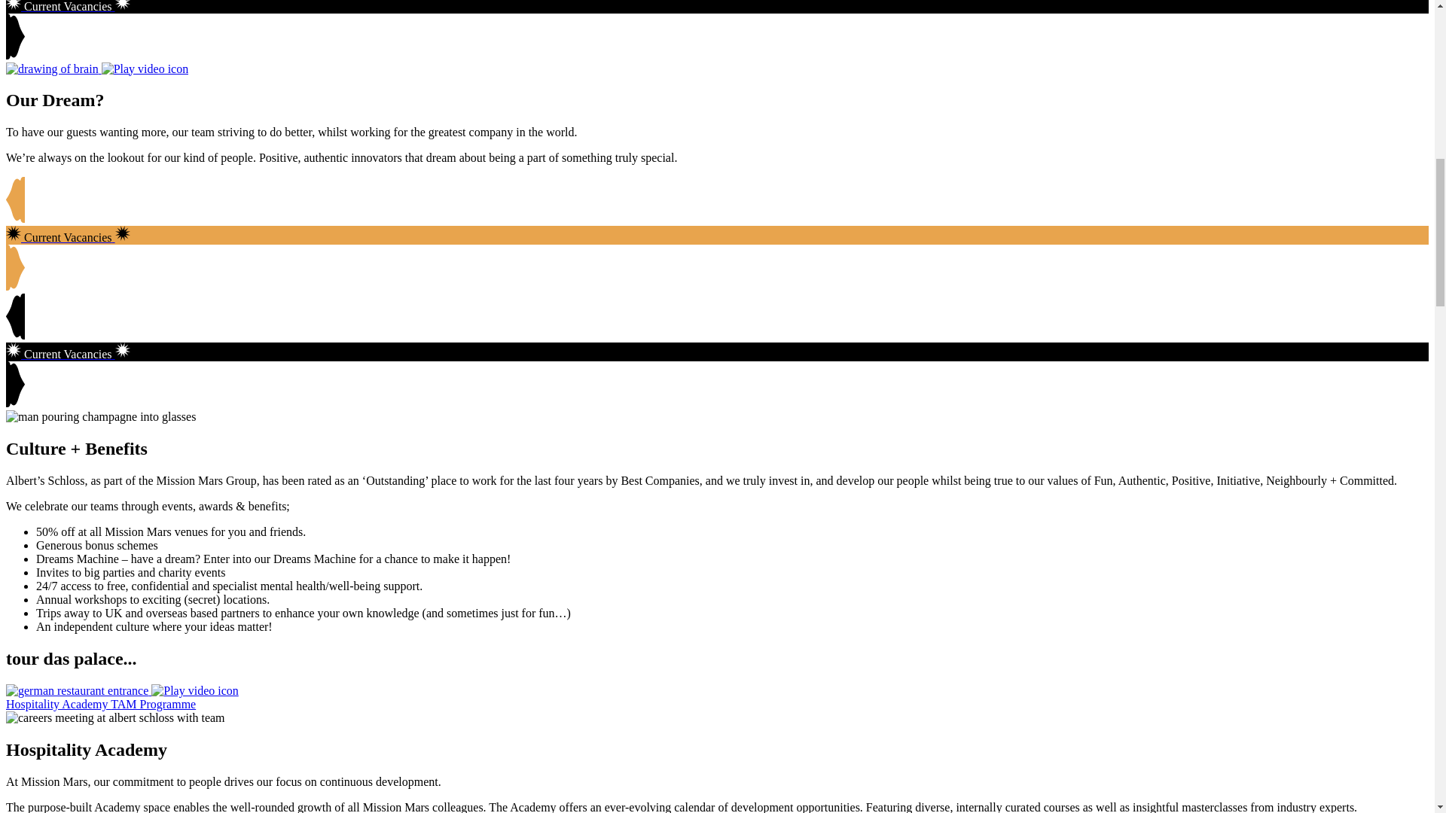 The image size is (1446, 813). What do you see at coordinates (58, 703) in the screenshot?
I see `Hospitality Academy` at bounding box center [58, 703].